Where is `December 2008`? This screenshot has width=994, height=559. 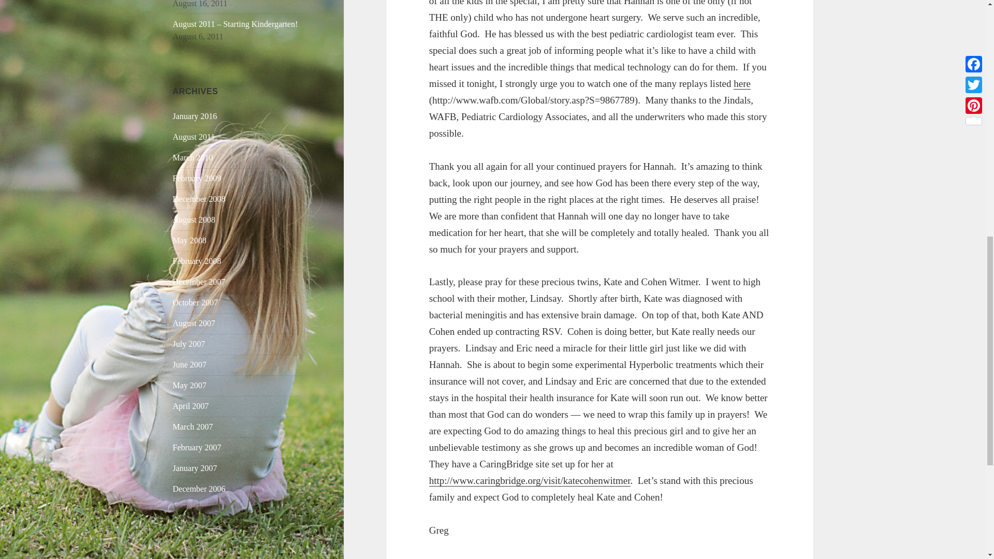 December 2008 is located at coordinates (199, 199).